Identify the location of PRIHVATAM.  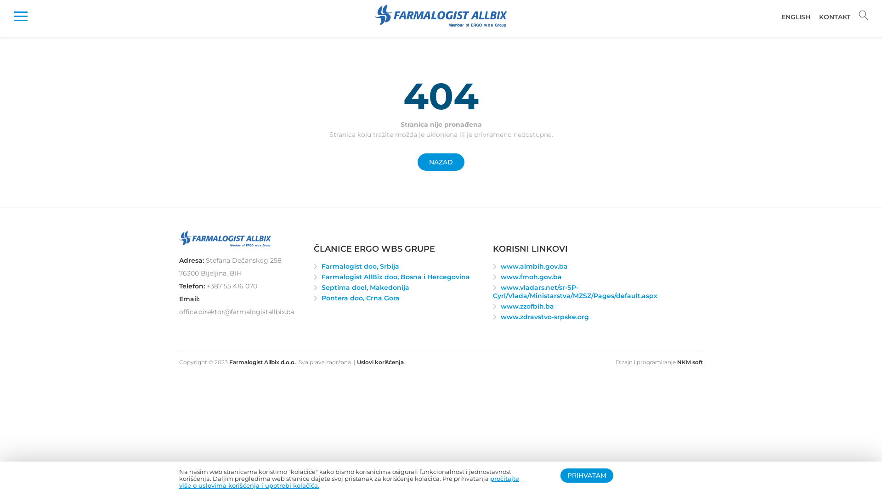
(587, 476).